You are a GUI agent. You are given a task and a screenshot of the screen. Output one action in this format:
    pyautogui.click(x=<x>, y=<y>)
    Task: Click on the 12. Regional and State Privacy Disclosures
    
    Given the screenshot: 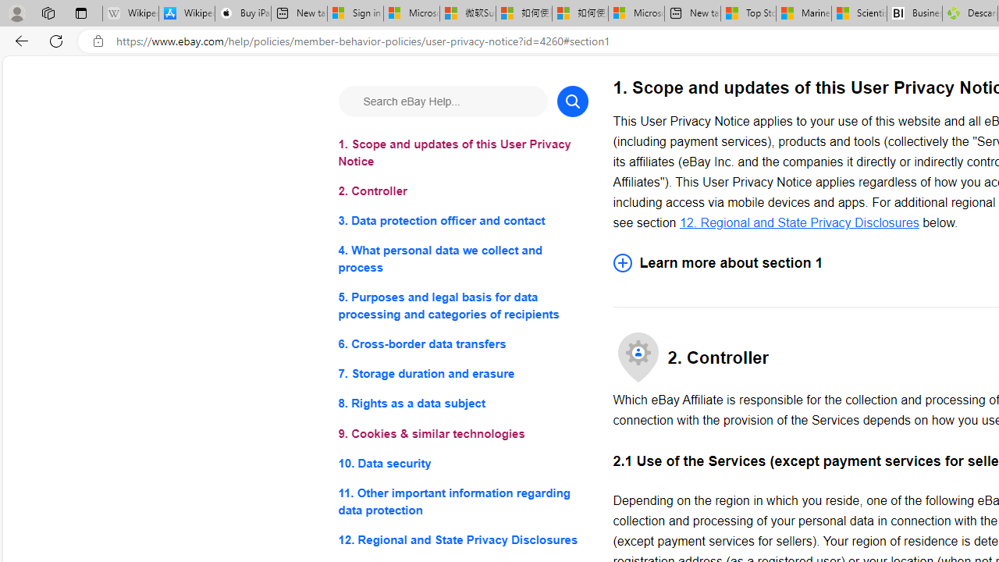 What is the action you would take?
    pyautogui.click(x=799, y=222)
    